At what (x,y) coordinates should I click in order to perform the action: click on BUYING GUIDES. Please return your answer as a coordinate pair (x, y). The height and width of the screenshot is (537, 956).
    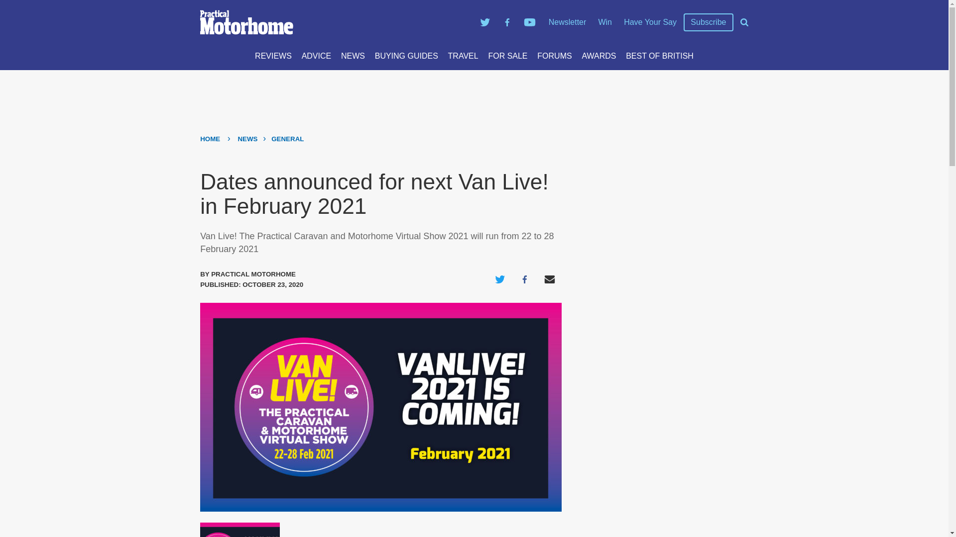
    Looking at the image, I should click on (406, 56).